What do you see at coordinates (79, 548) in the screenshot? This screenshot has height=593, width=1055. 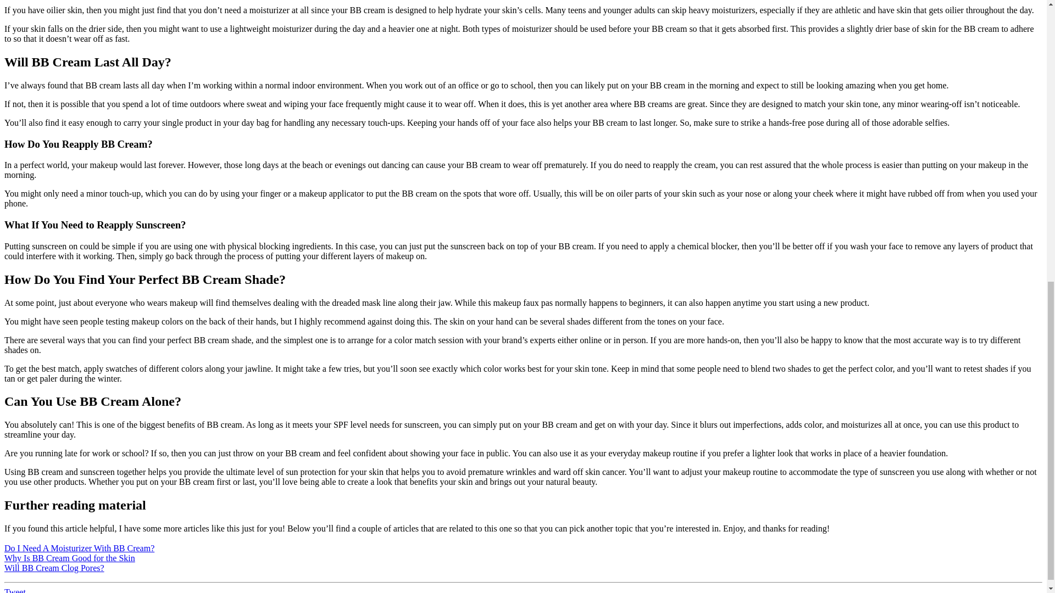 I see `Do I Need A Moisturizer With BB Cream?` at bounding box center [79, 548].